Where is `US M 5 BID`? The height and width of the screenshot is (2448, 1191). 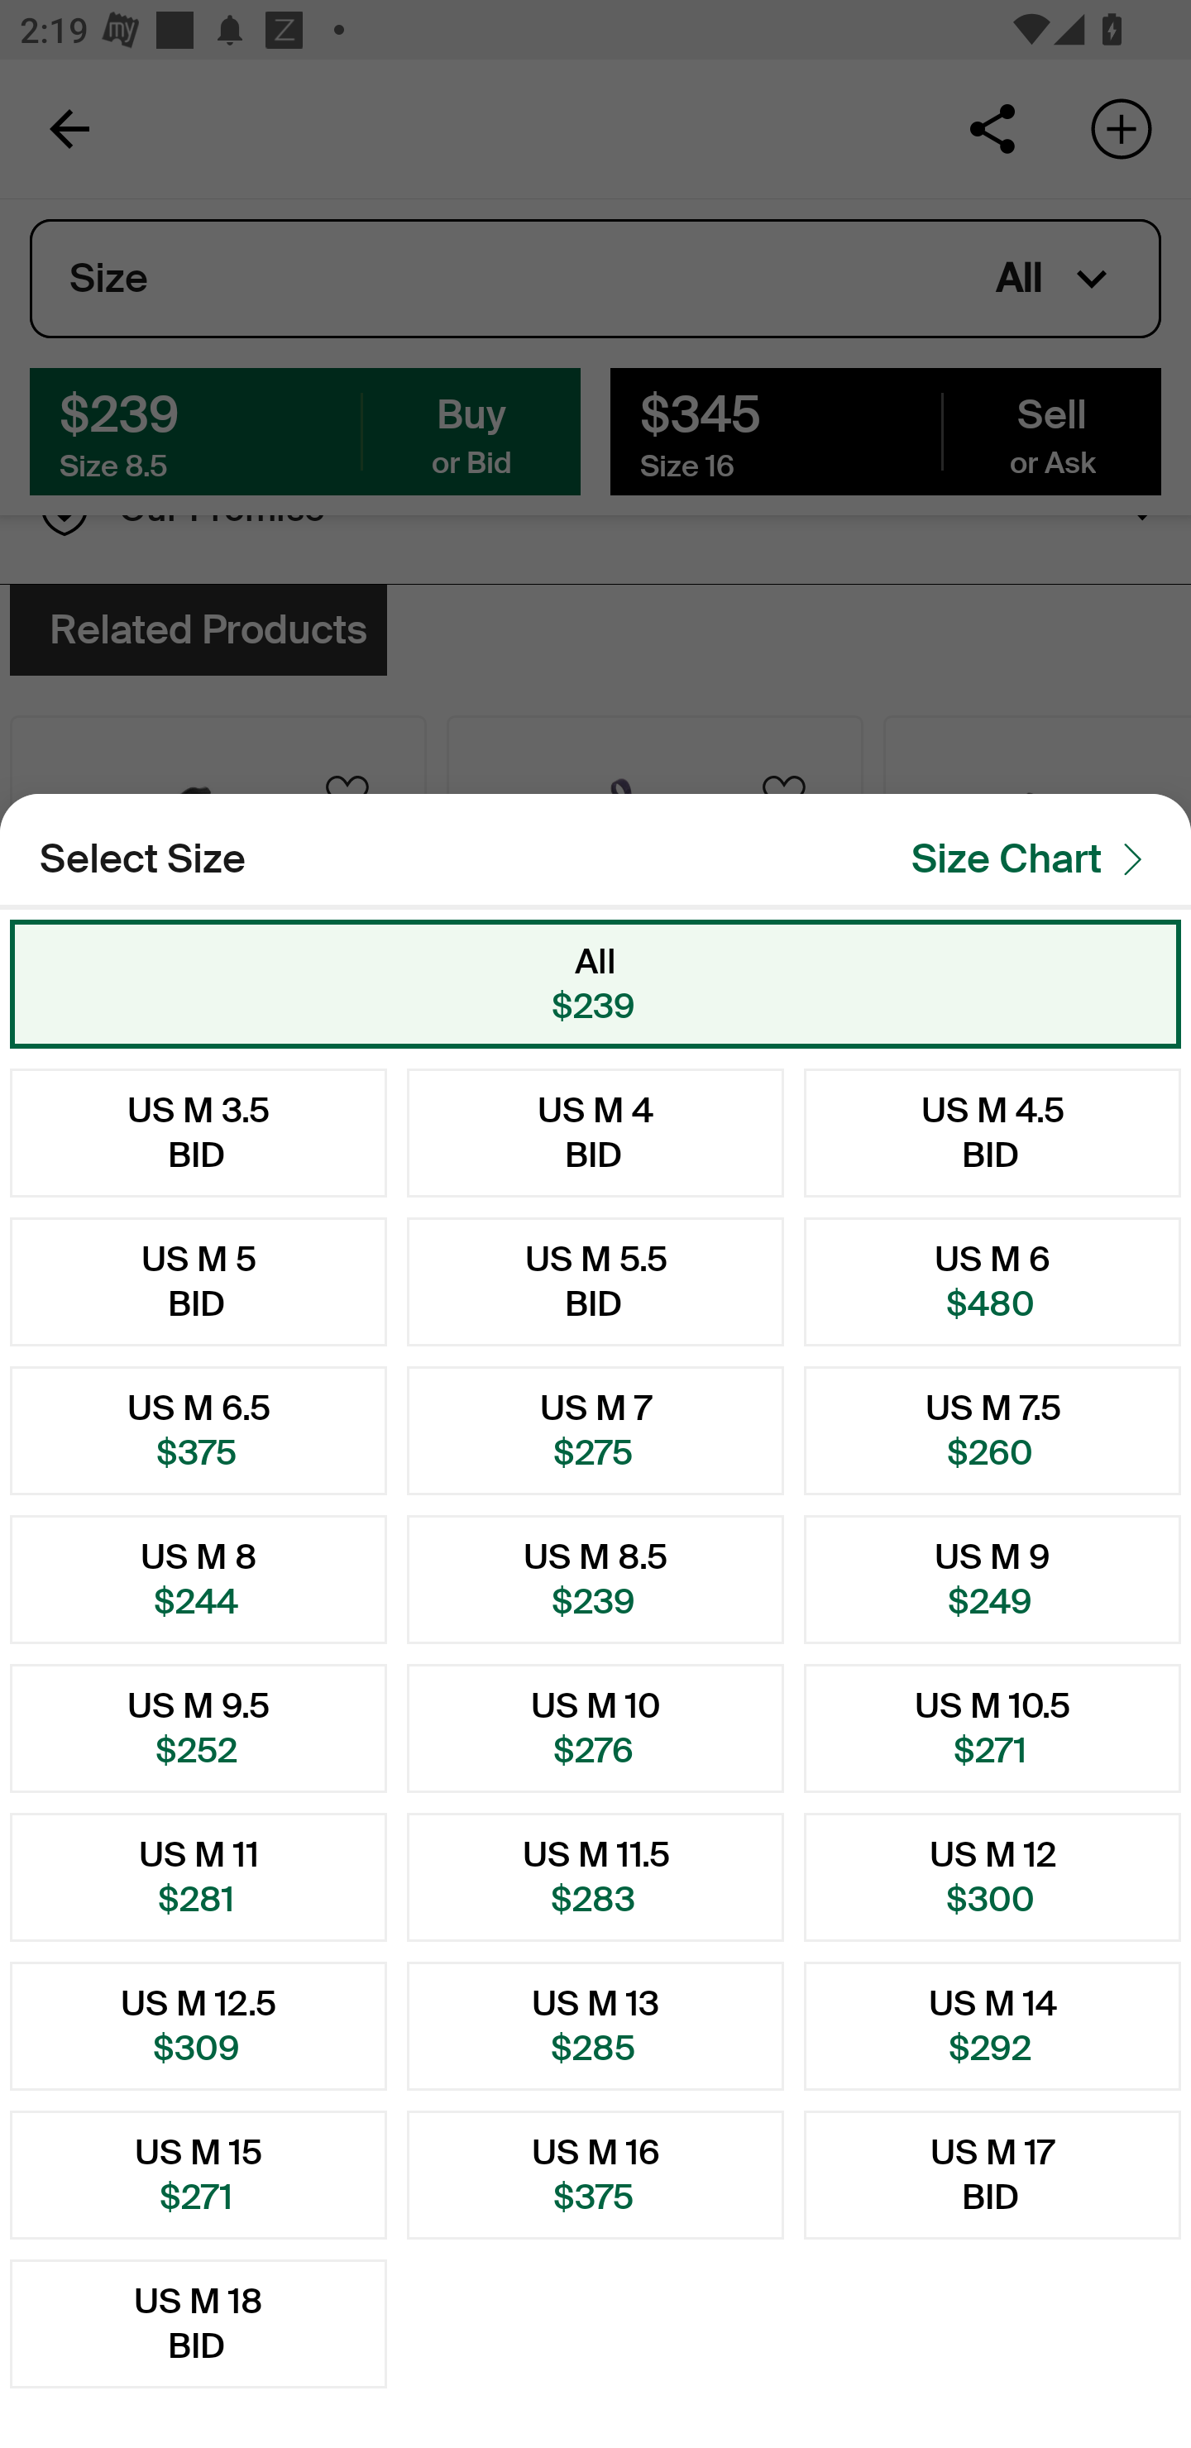
US M 5 BID is located at coordinates (198, 1282).